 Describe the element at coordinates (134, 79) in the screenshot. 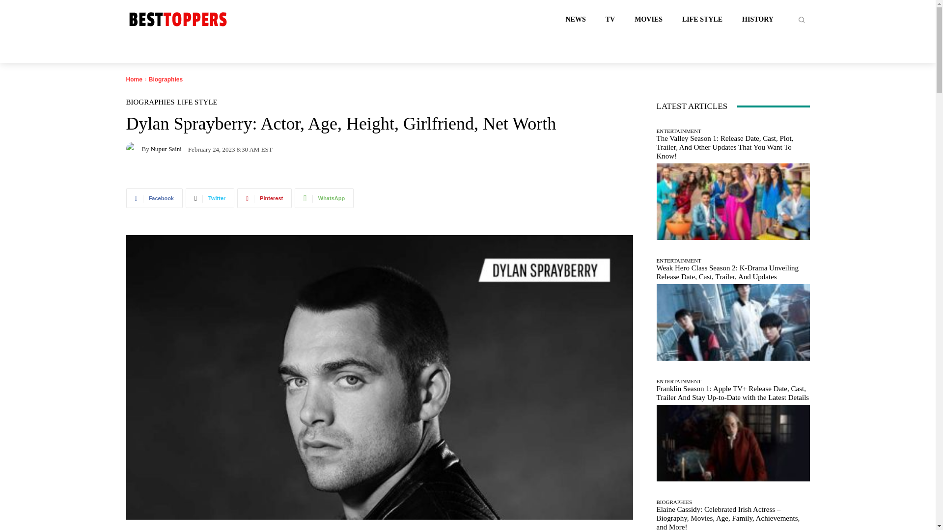

I see `Home` at that location.